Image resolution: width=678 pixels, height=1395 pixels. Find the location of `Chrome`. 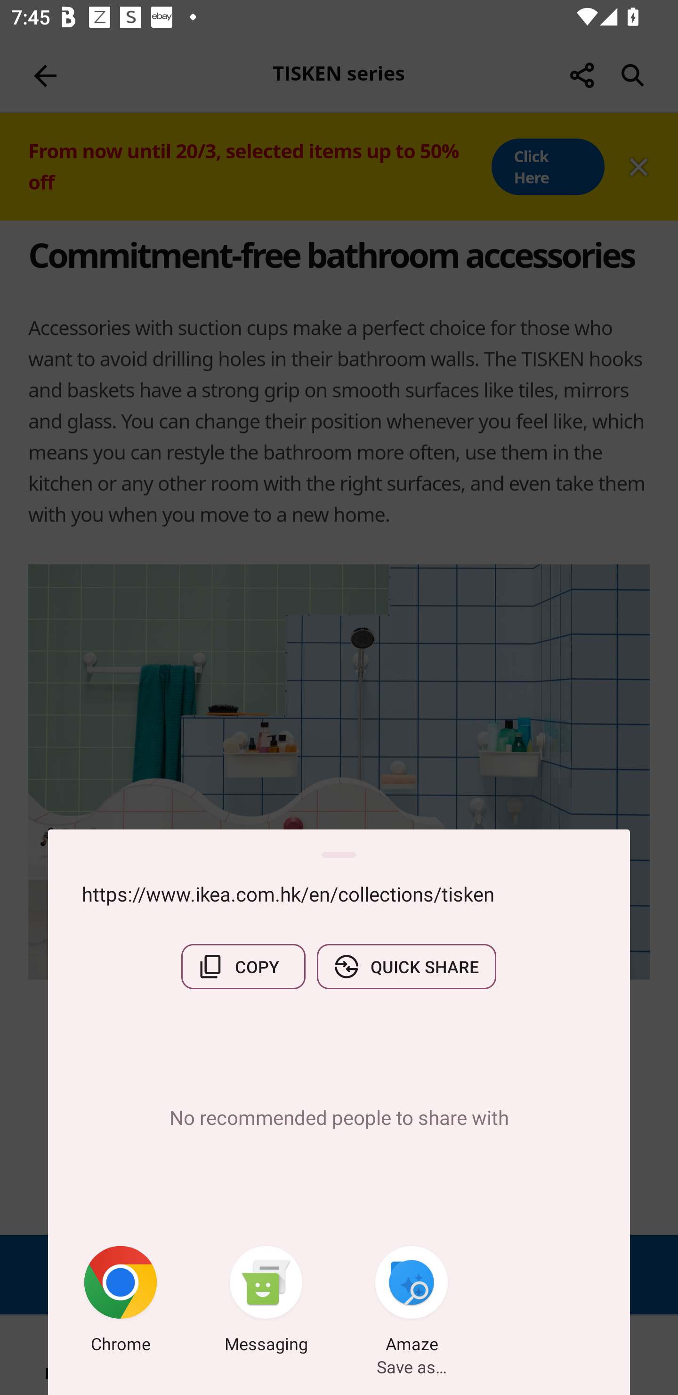

Chrome is located at coordinates (121, 1302).